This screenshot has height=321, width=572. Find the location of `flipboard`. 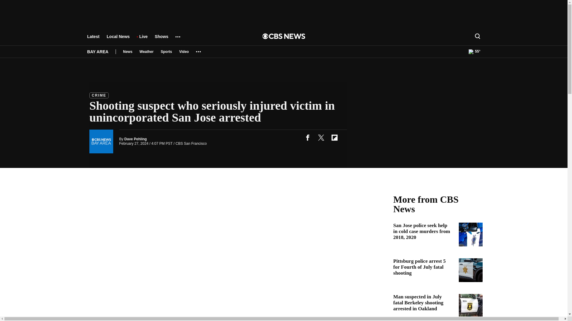

flipboard is located at coordinates (334, 137).